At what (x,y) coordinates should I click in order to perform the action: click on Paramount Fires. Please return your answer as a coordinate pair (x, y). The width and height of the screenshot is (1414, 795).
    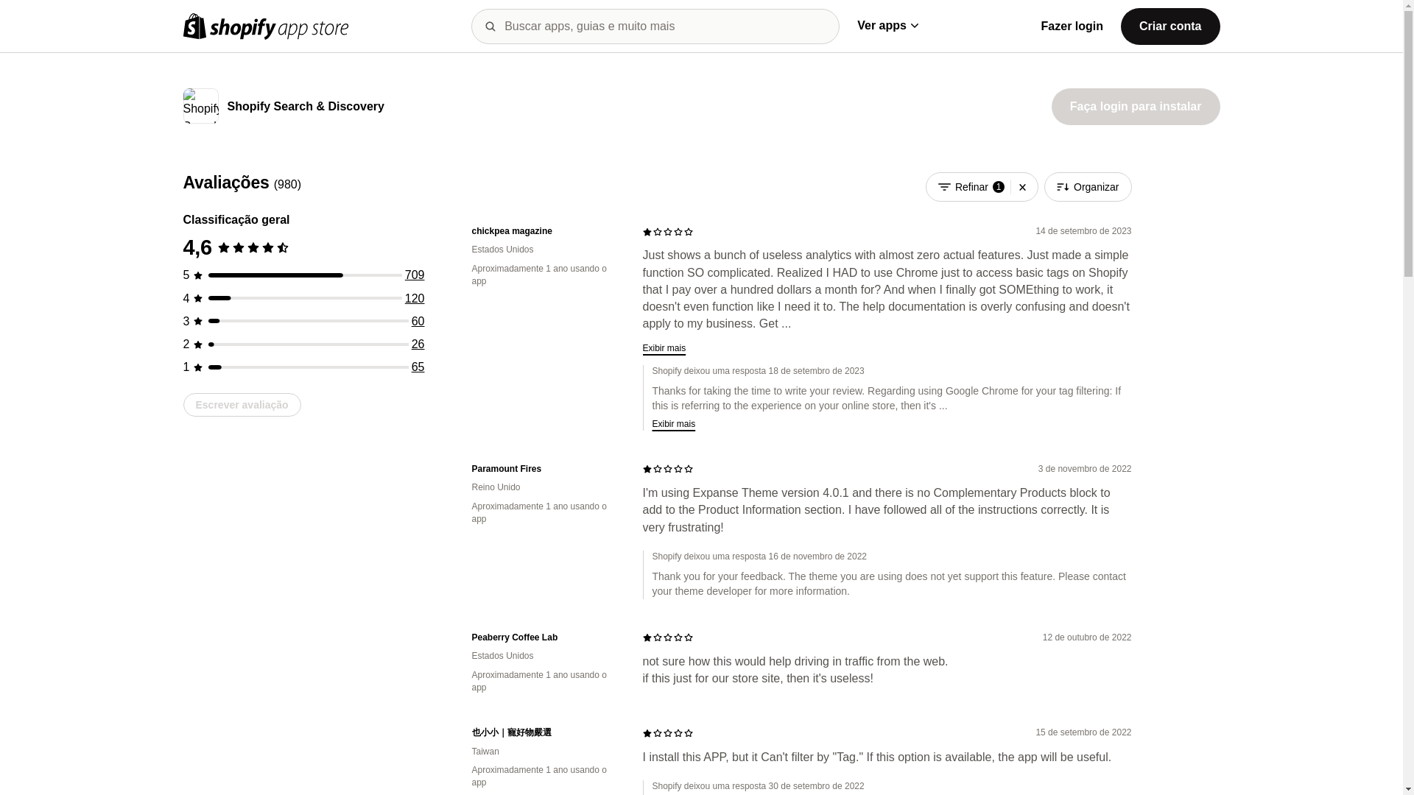
    Looking at the image, I should click on (545, 468).